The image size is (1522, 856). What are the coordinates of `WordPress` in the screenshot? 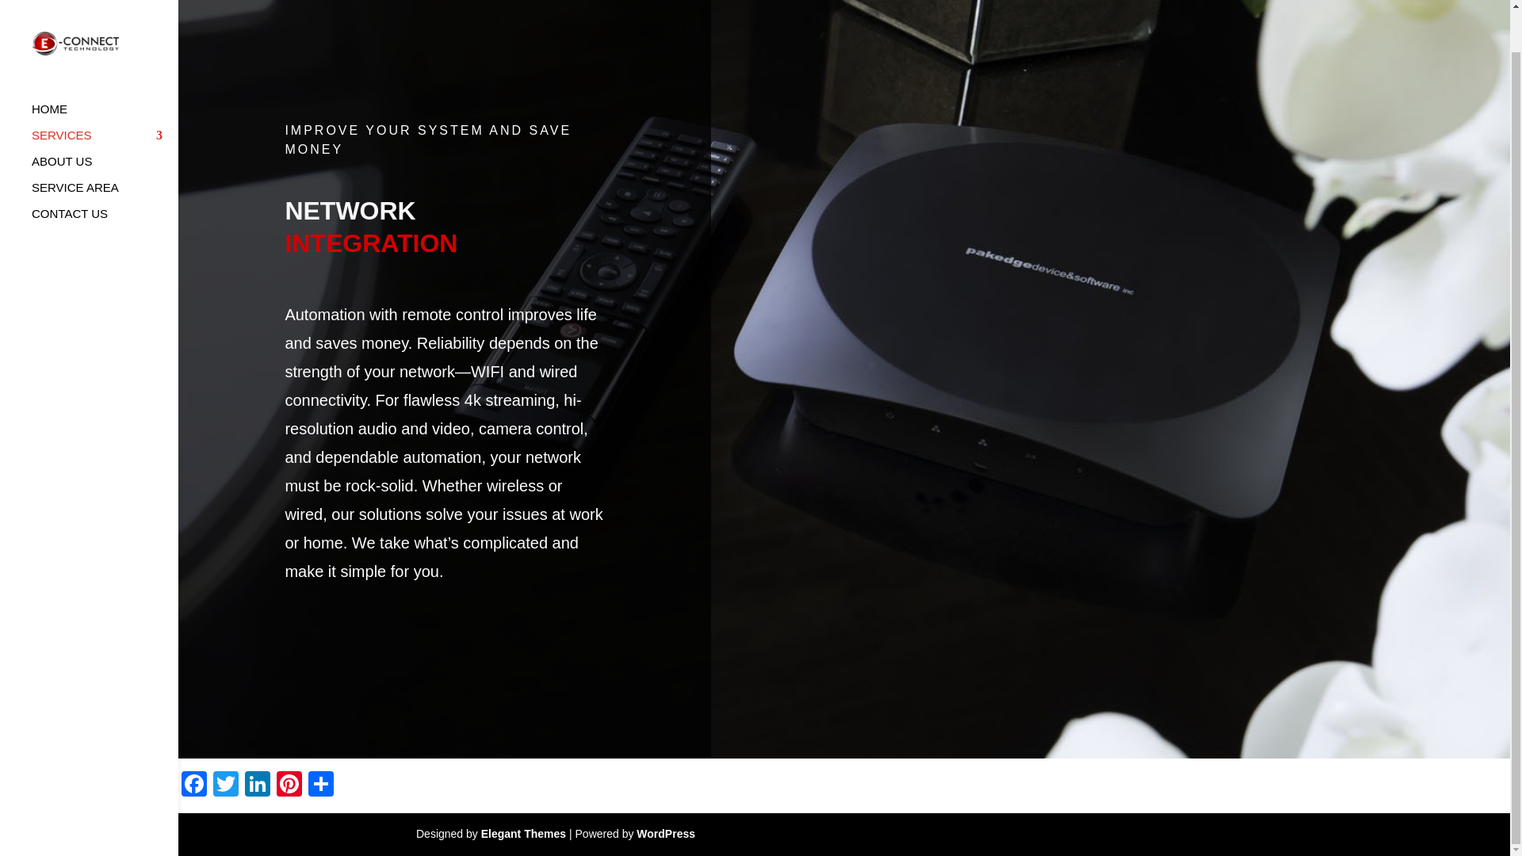 It's located at (666, 834).